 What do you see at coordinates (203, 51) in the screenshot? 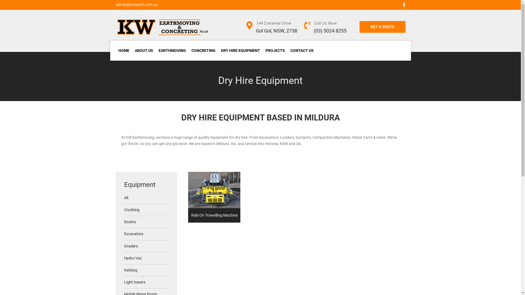
I see `CONCRETING` at bounding box center [203, 51].